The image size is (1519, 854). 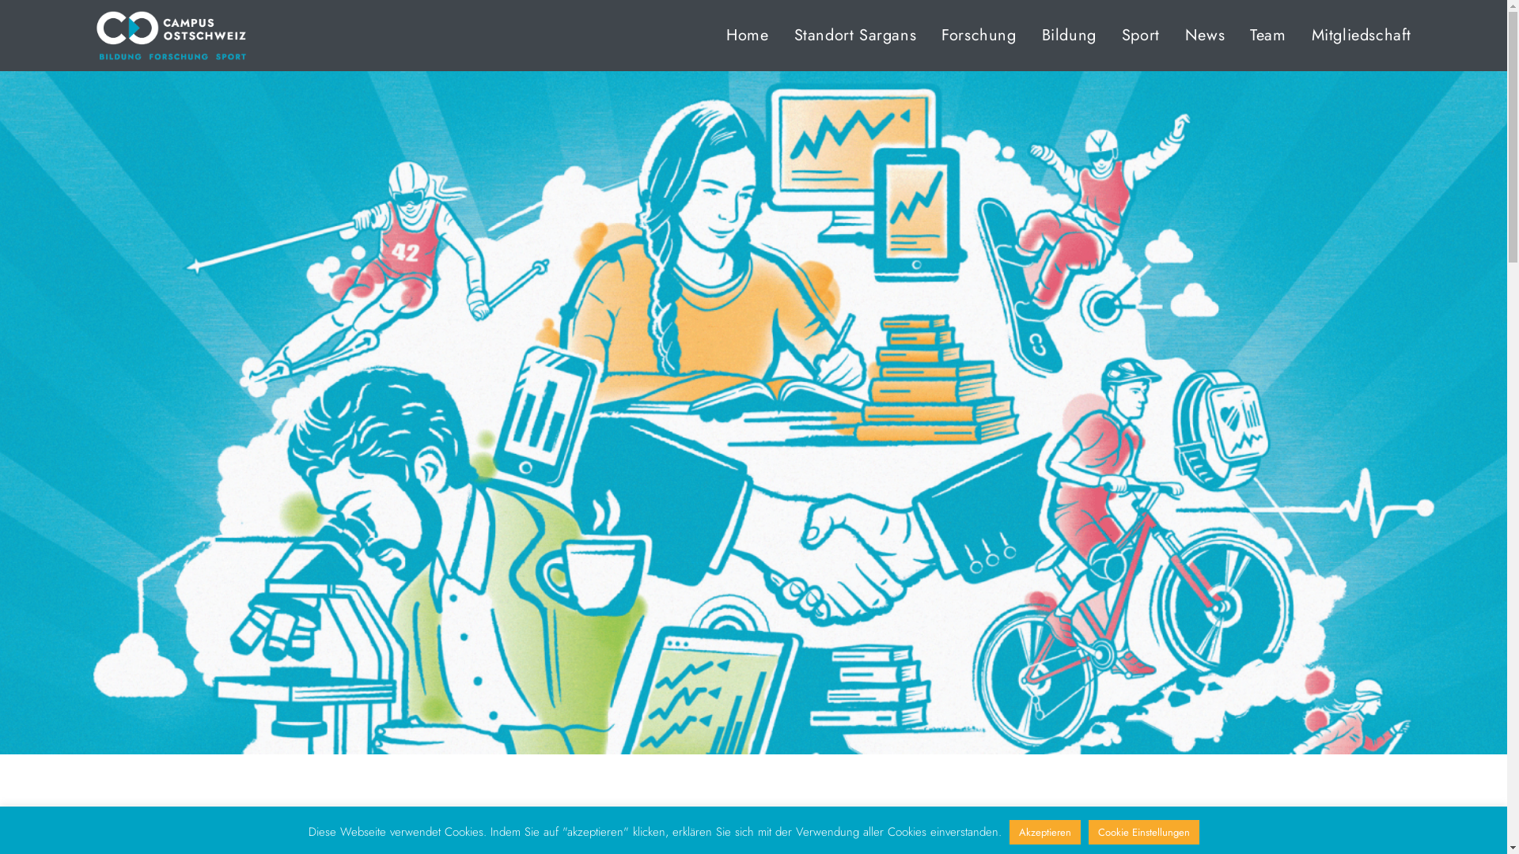 What do you see at coordinates (855, 36) in the screenshot?
I see `Standort Sargans` at bounding box center [855, 36].